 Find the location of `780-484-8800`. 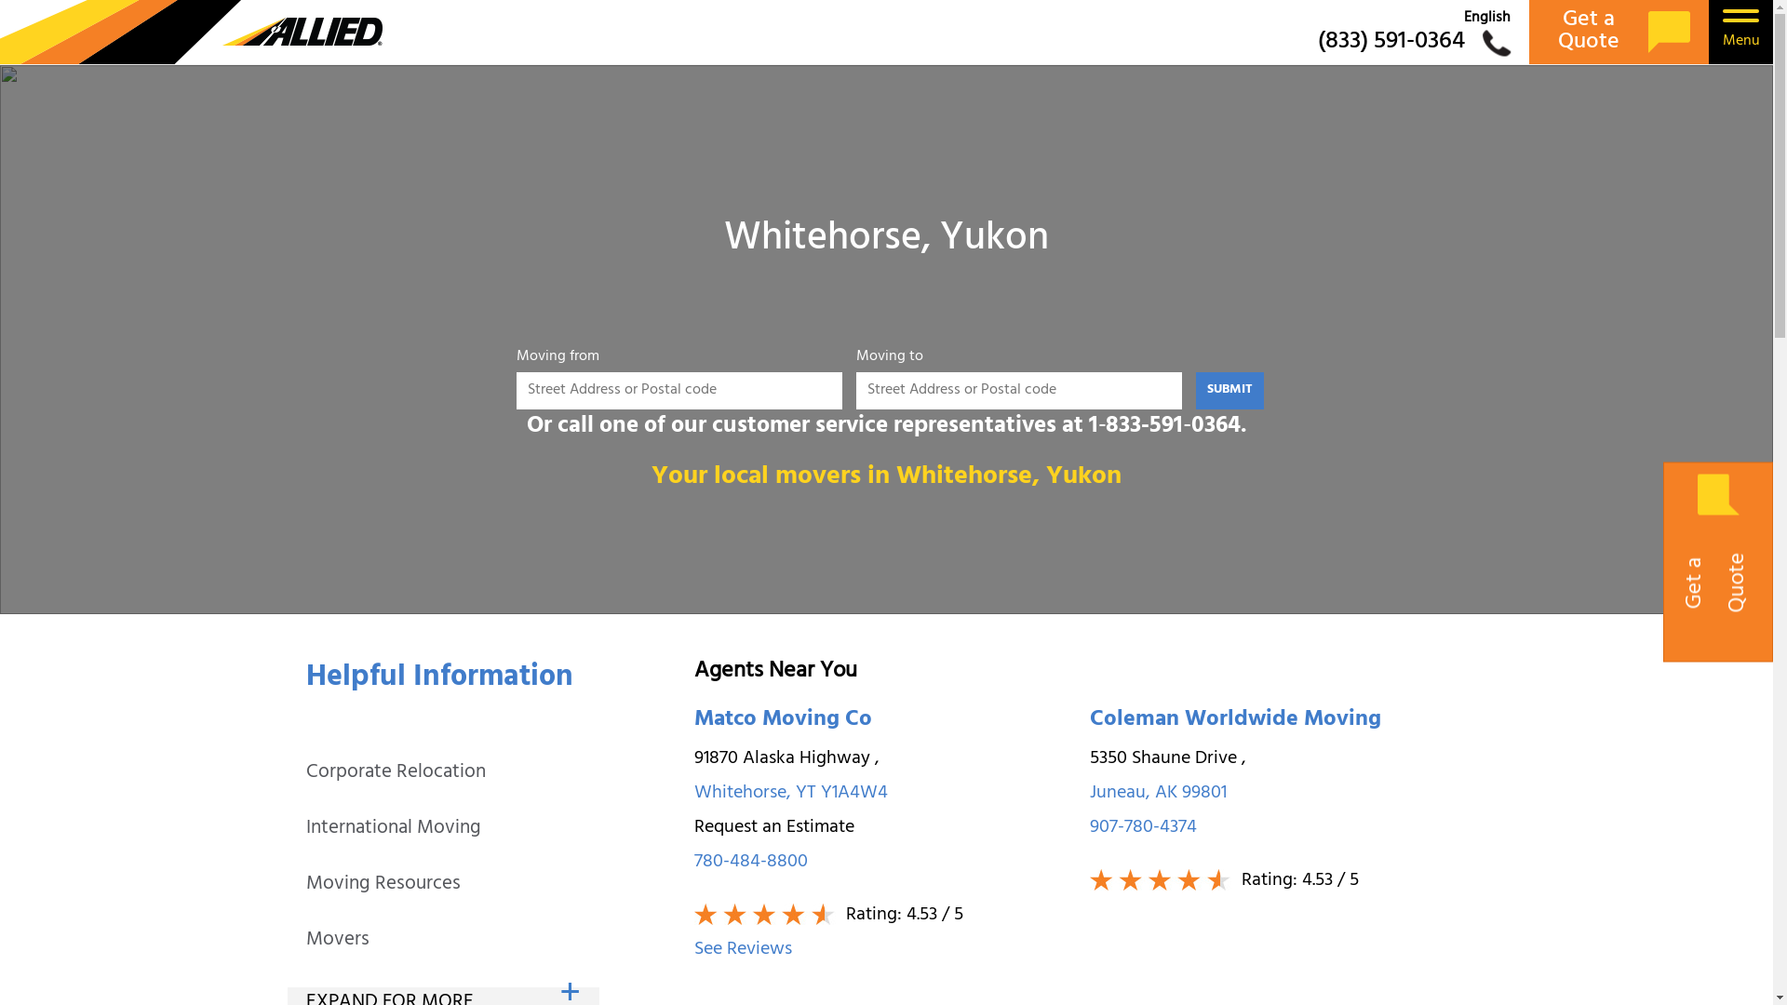

780-484-8800 is located at coordinates (882, 864).